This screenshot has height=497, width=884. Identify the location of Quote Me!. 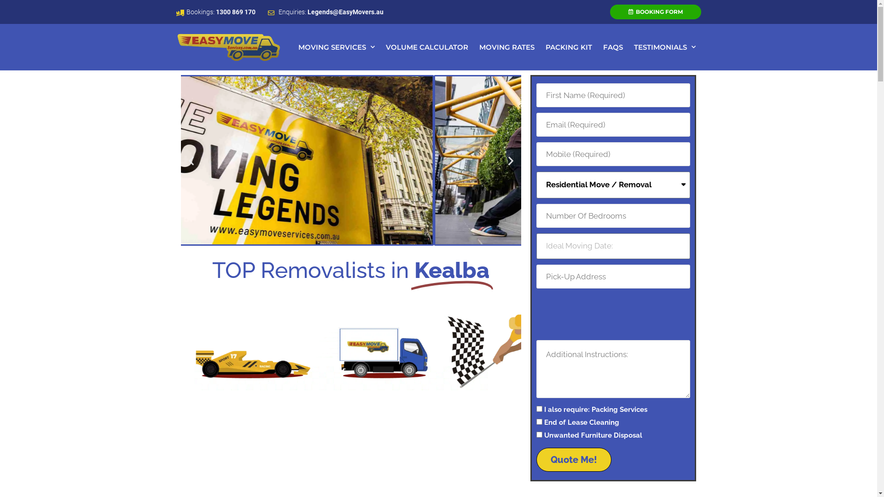
(574, 460).